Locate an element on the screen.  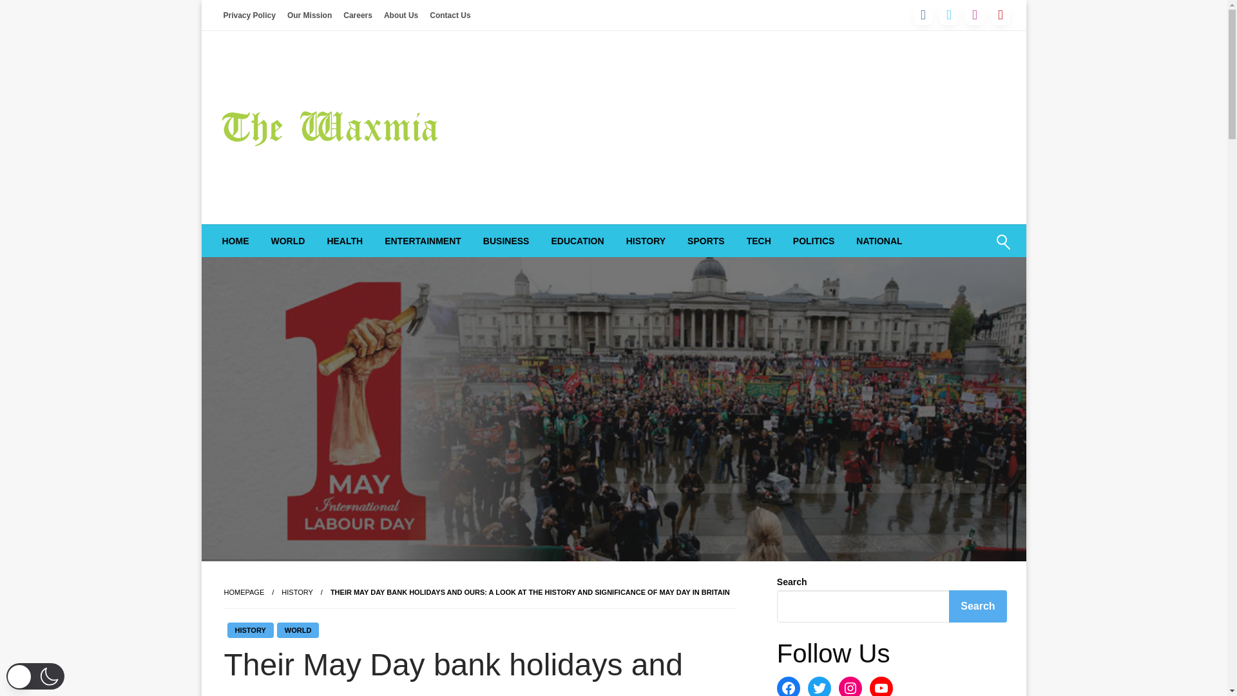
Homepage is located at coordinates (244, 592).